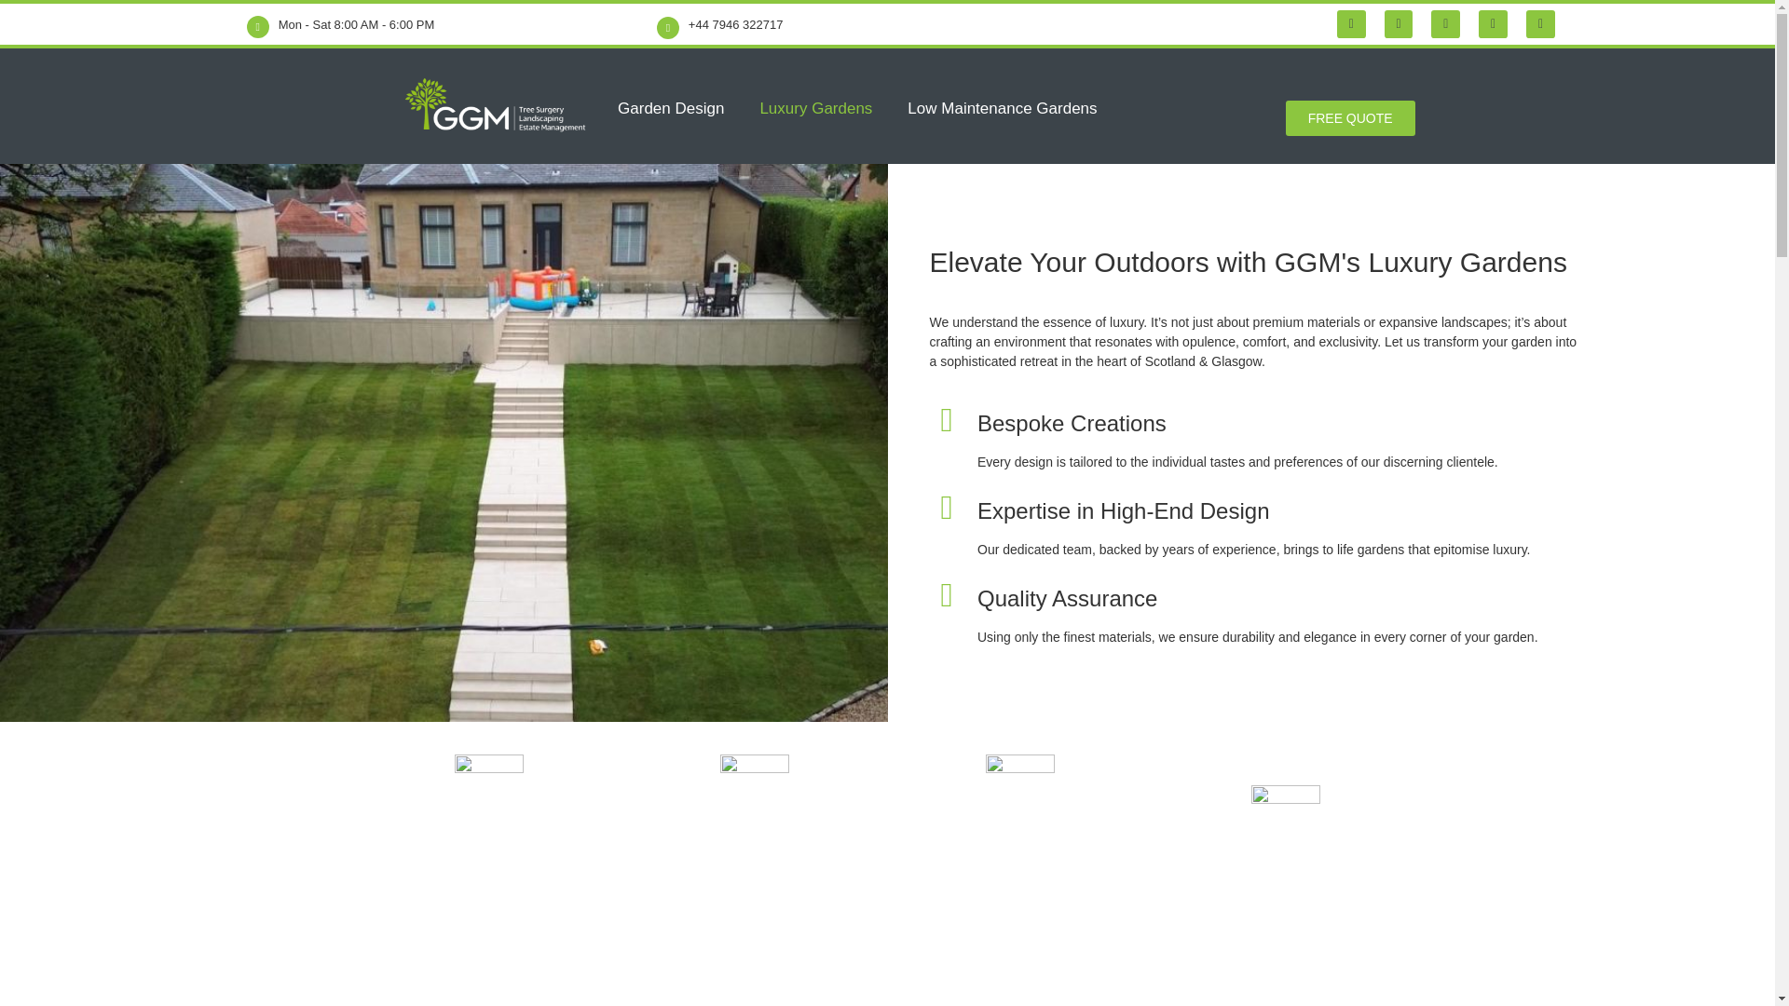 The width and height of the screenshot is (1789, 1006). What do you see at coordinates (815, 108) in the screenshot?
I see `Luxury Gardens` at bounding box center [815, 108].